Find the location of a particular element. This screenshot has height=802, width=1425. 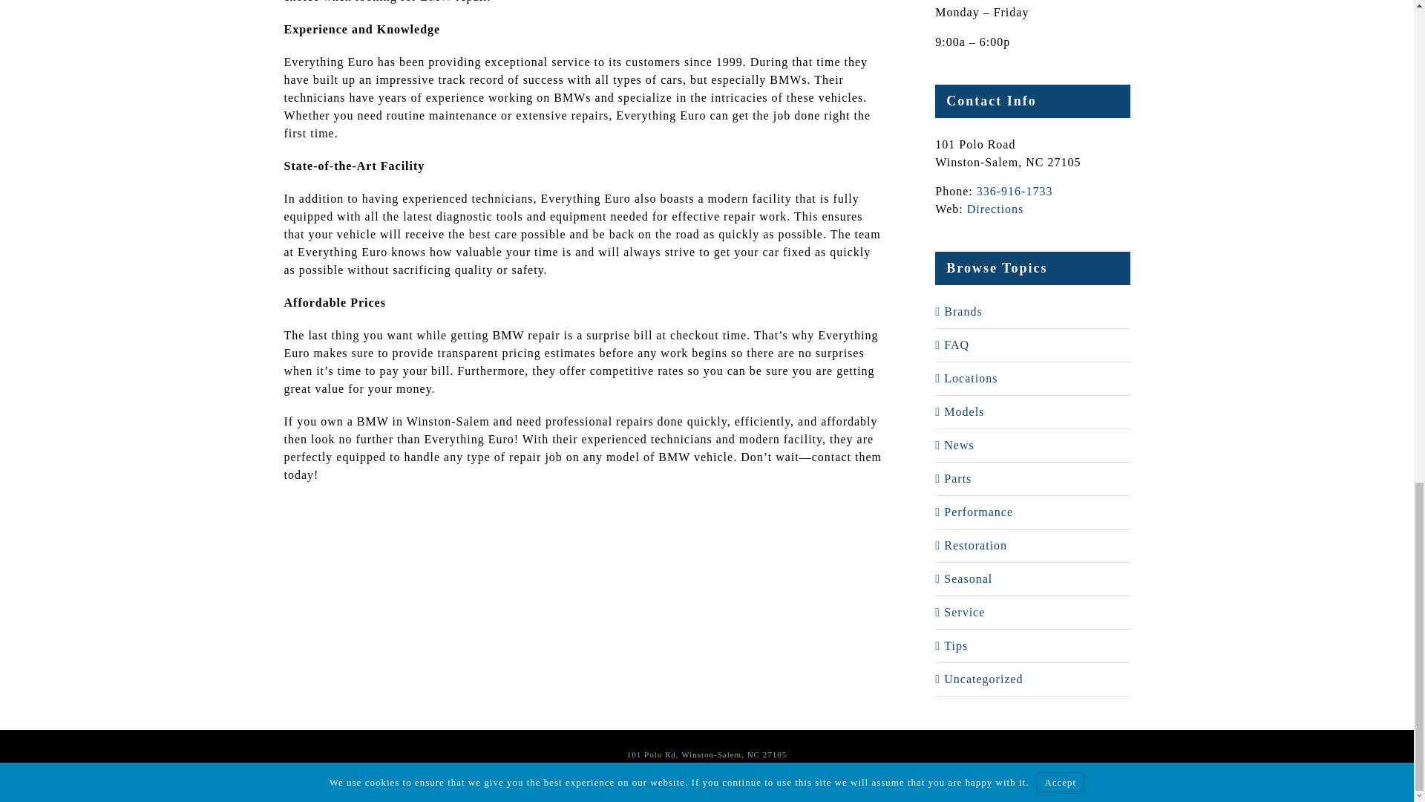

Locations is located at coordinates (1033, 378).